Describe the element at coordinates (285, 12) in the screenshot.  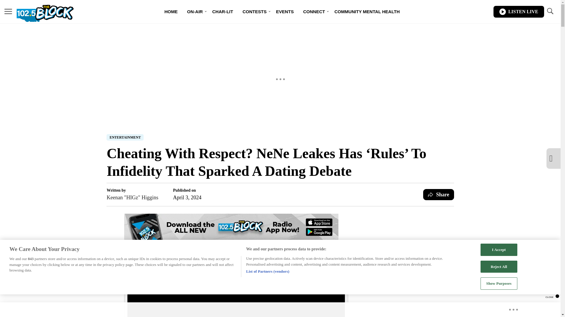
I see `EVENTS` at that location.